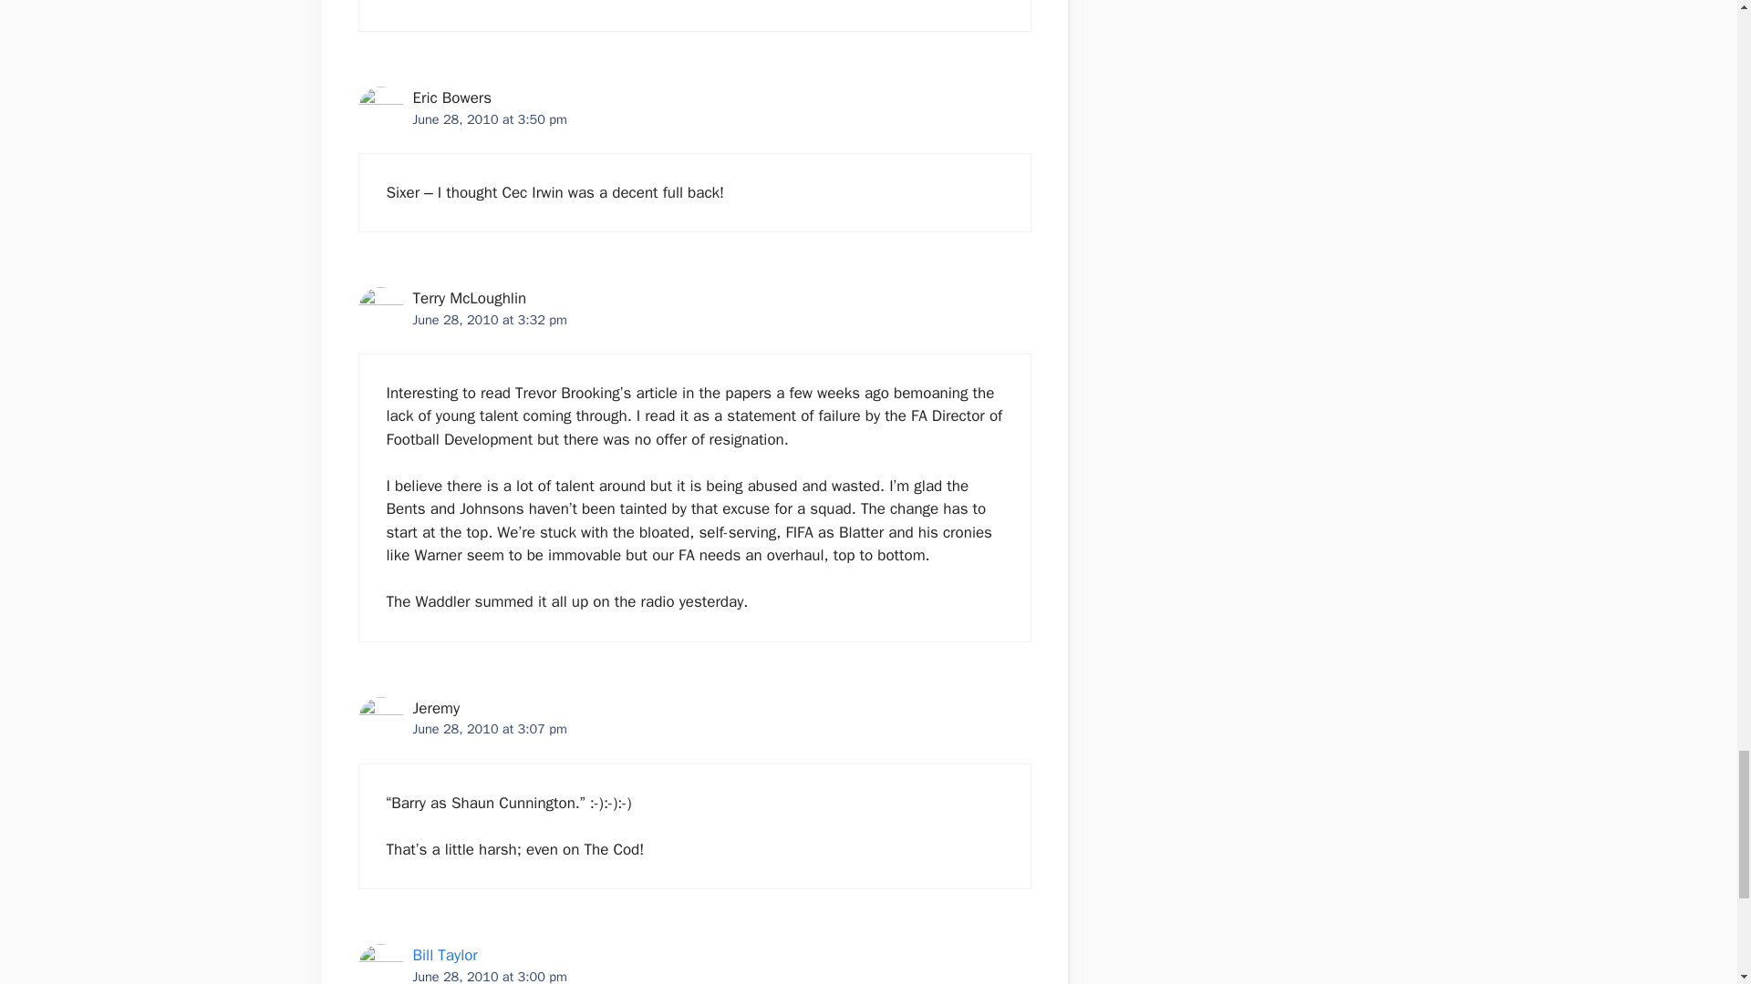  I want to click on June 28, 2010 at 3:32 pm, so click(489, 319).